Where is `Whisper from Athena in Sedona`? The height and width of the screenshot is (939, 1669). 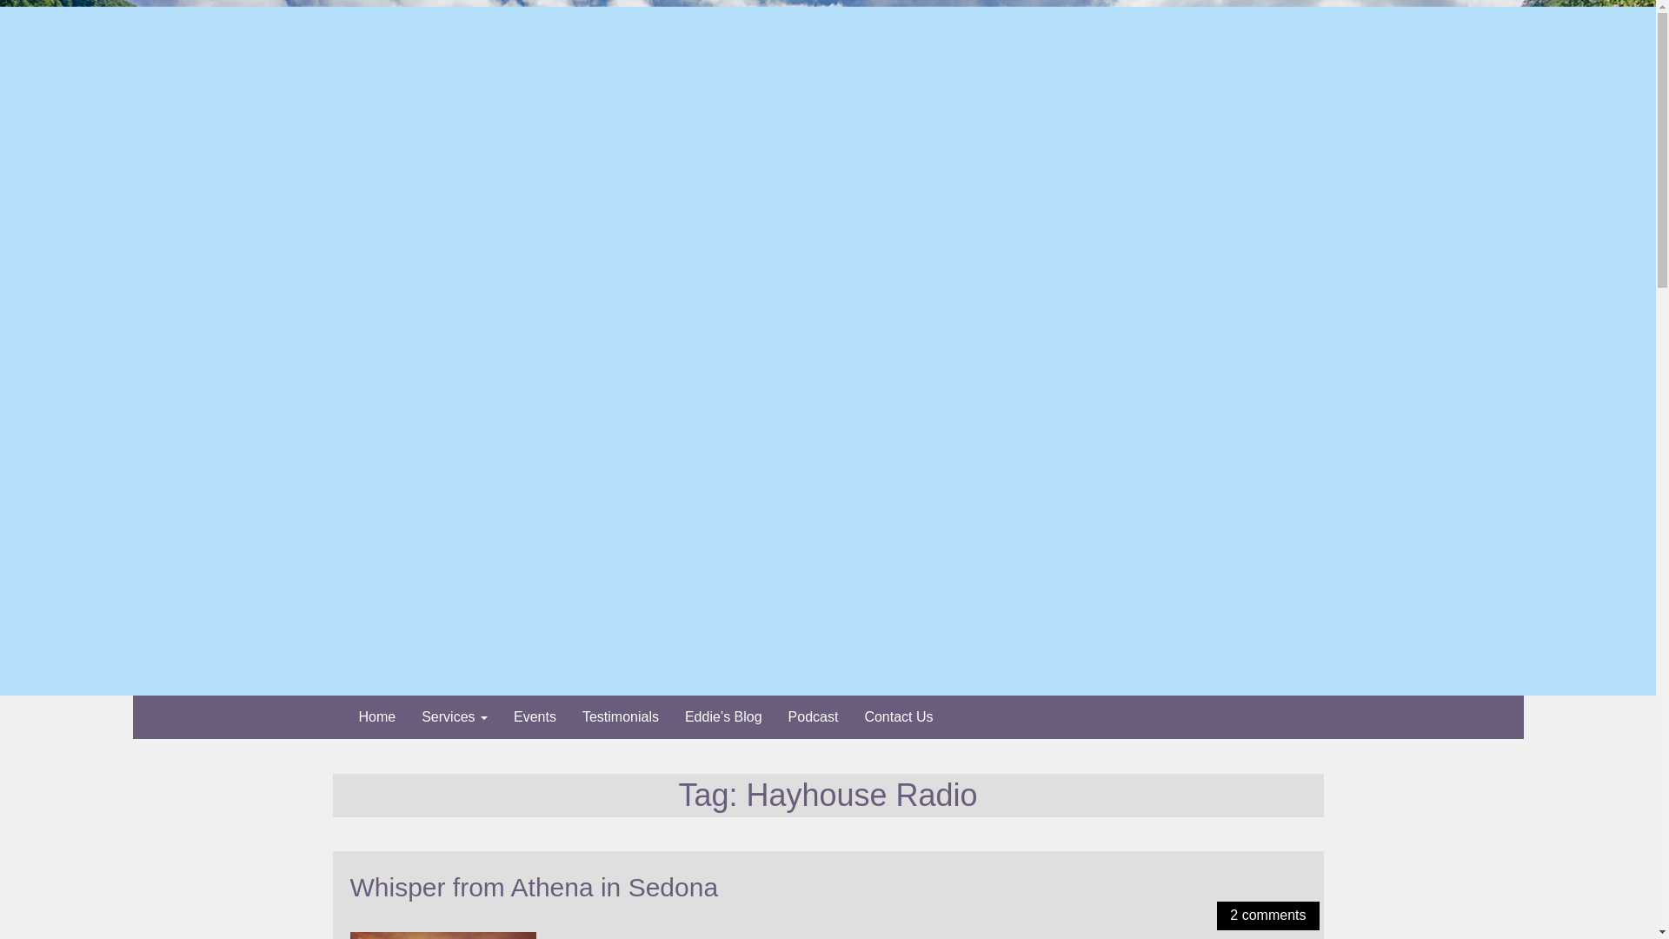
Whisper from Athena in Sedona is located at coordinates (533, 887).